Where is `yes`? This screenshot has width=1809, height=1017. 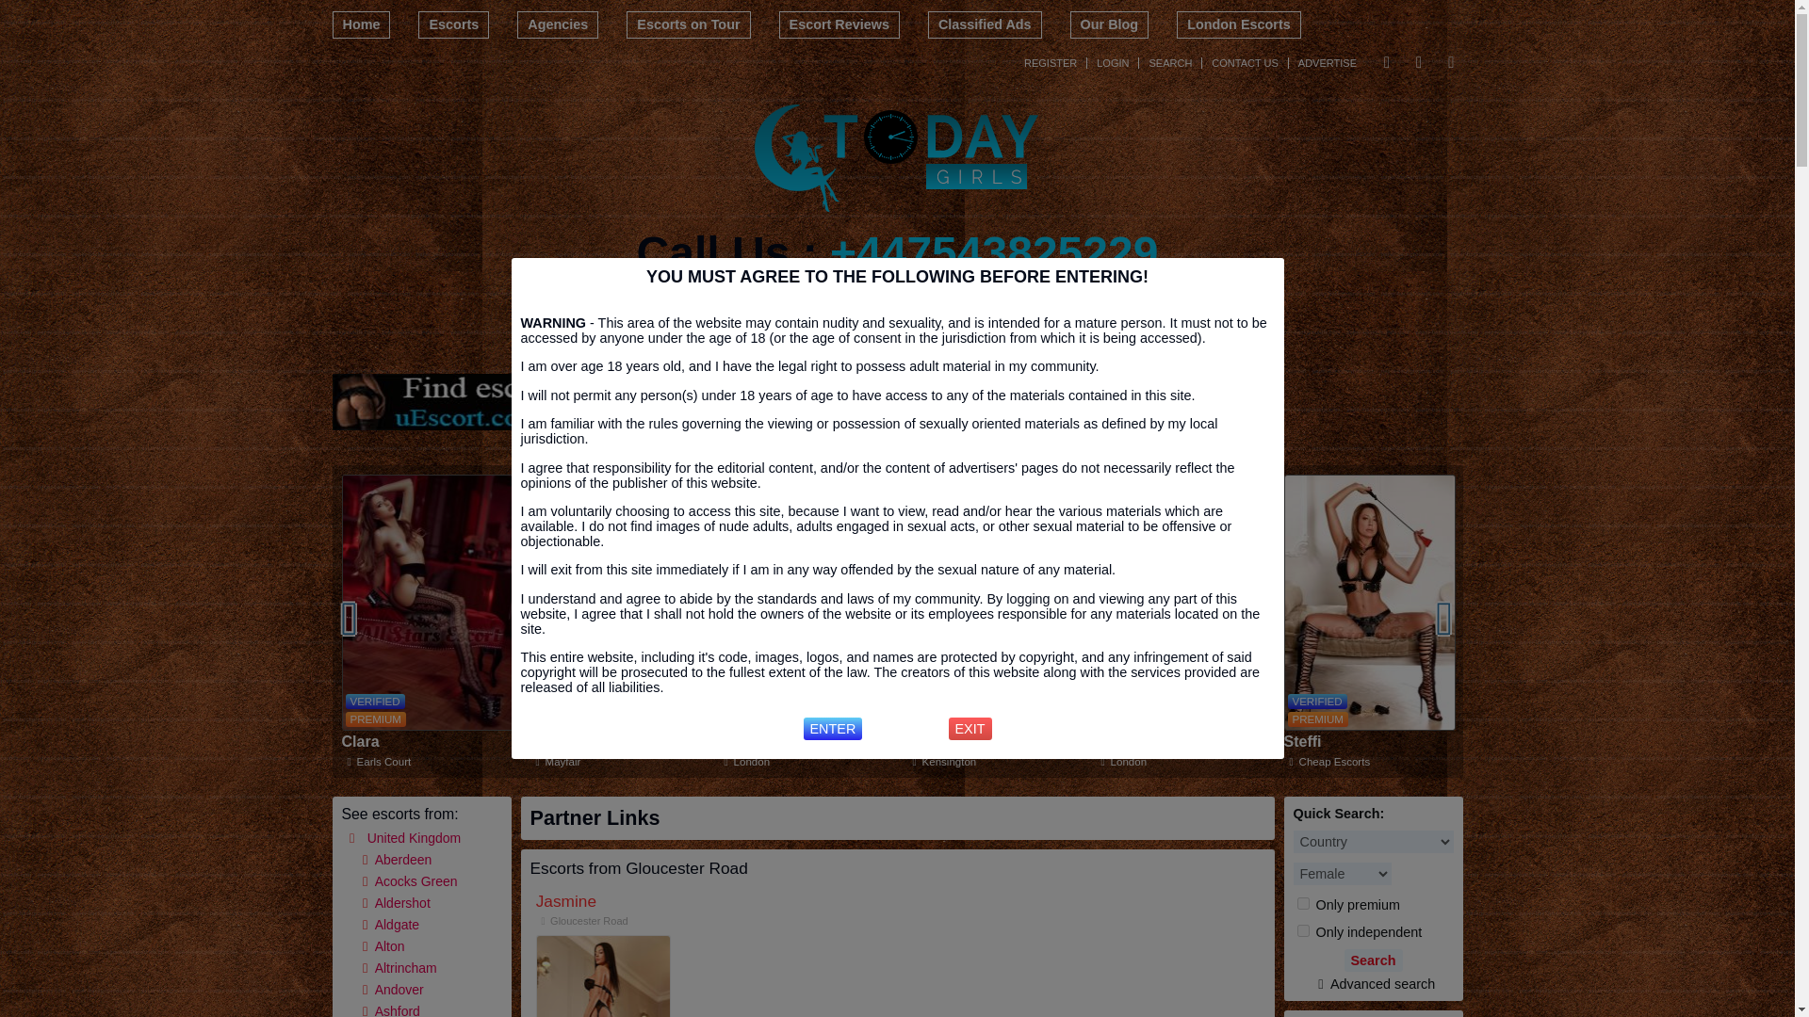
yes is located at coordinates (1302, 930).